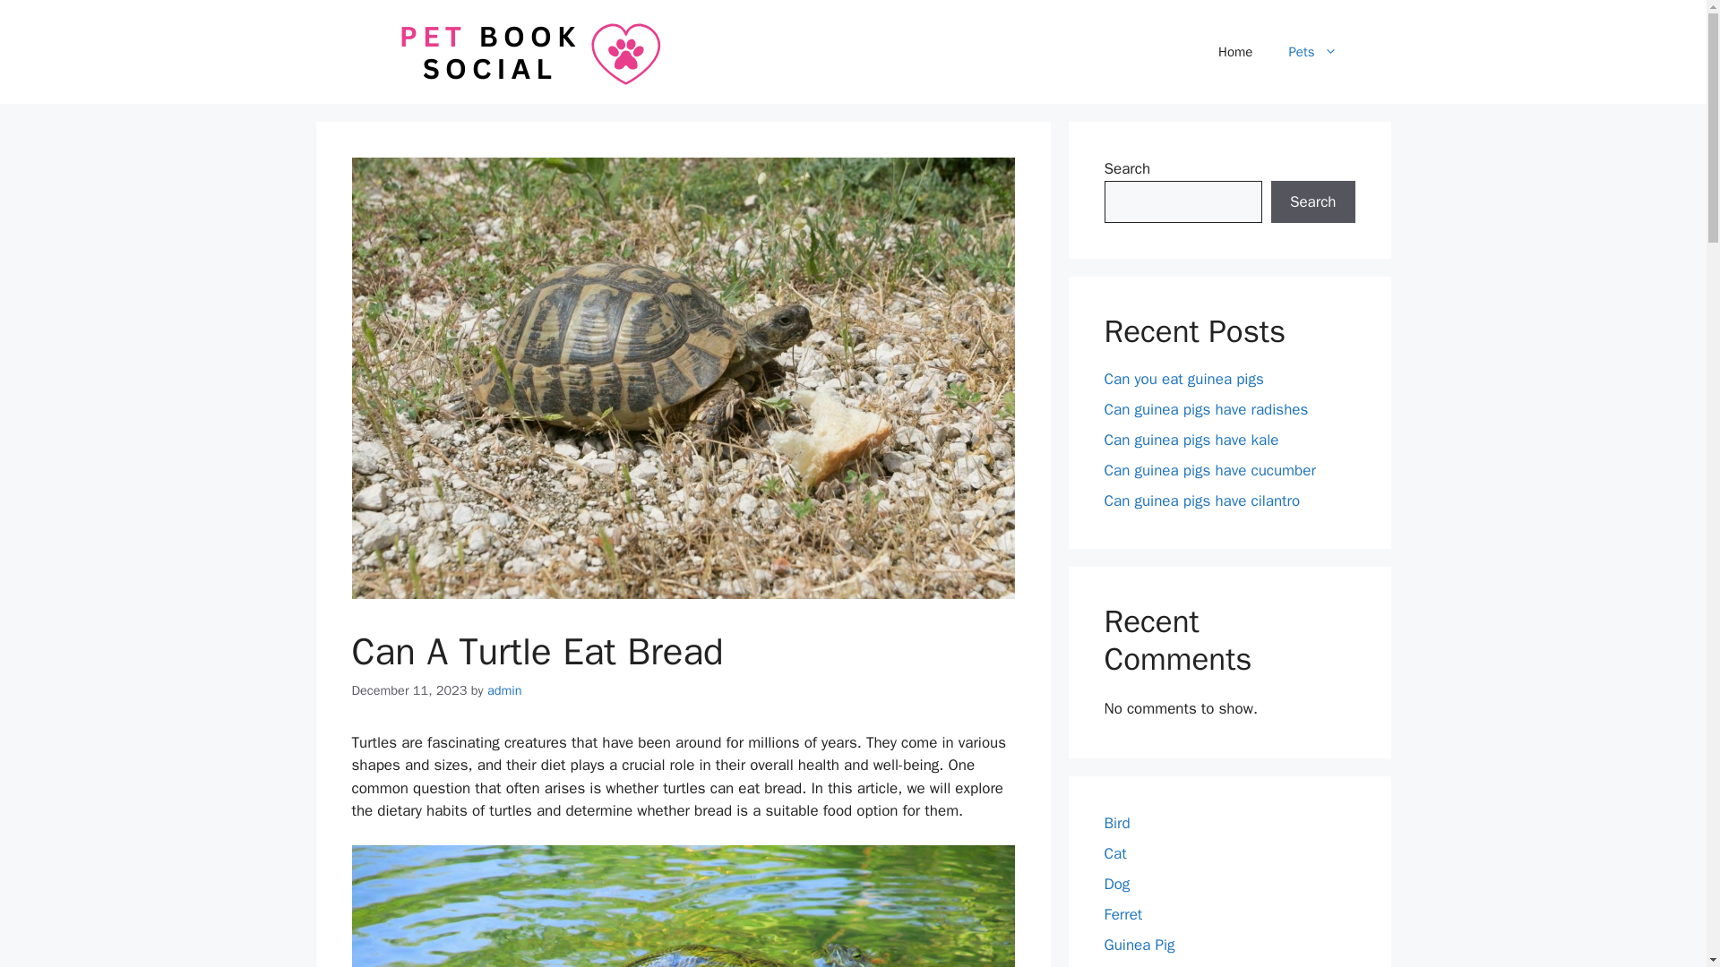  Describe the element at coordinates (1209, 470) in the screenshot. I see `Can guinea pigs have cucumber` at that location.